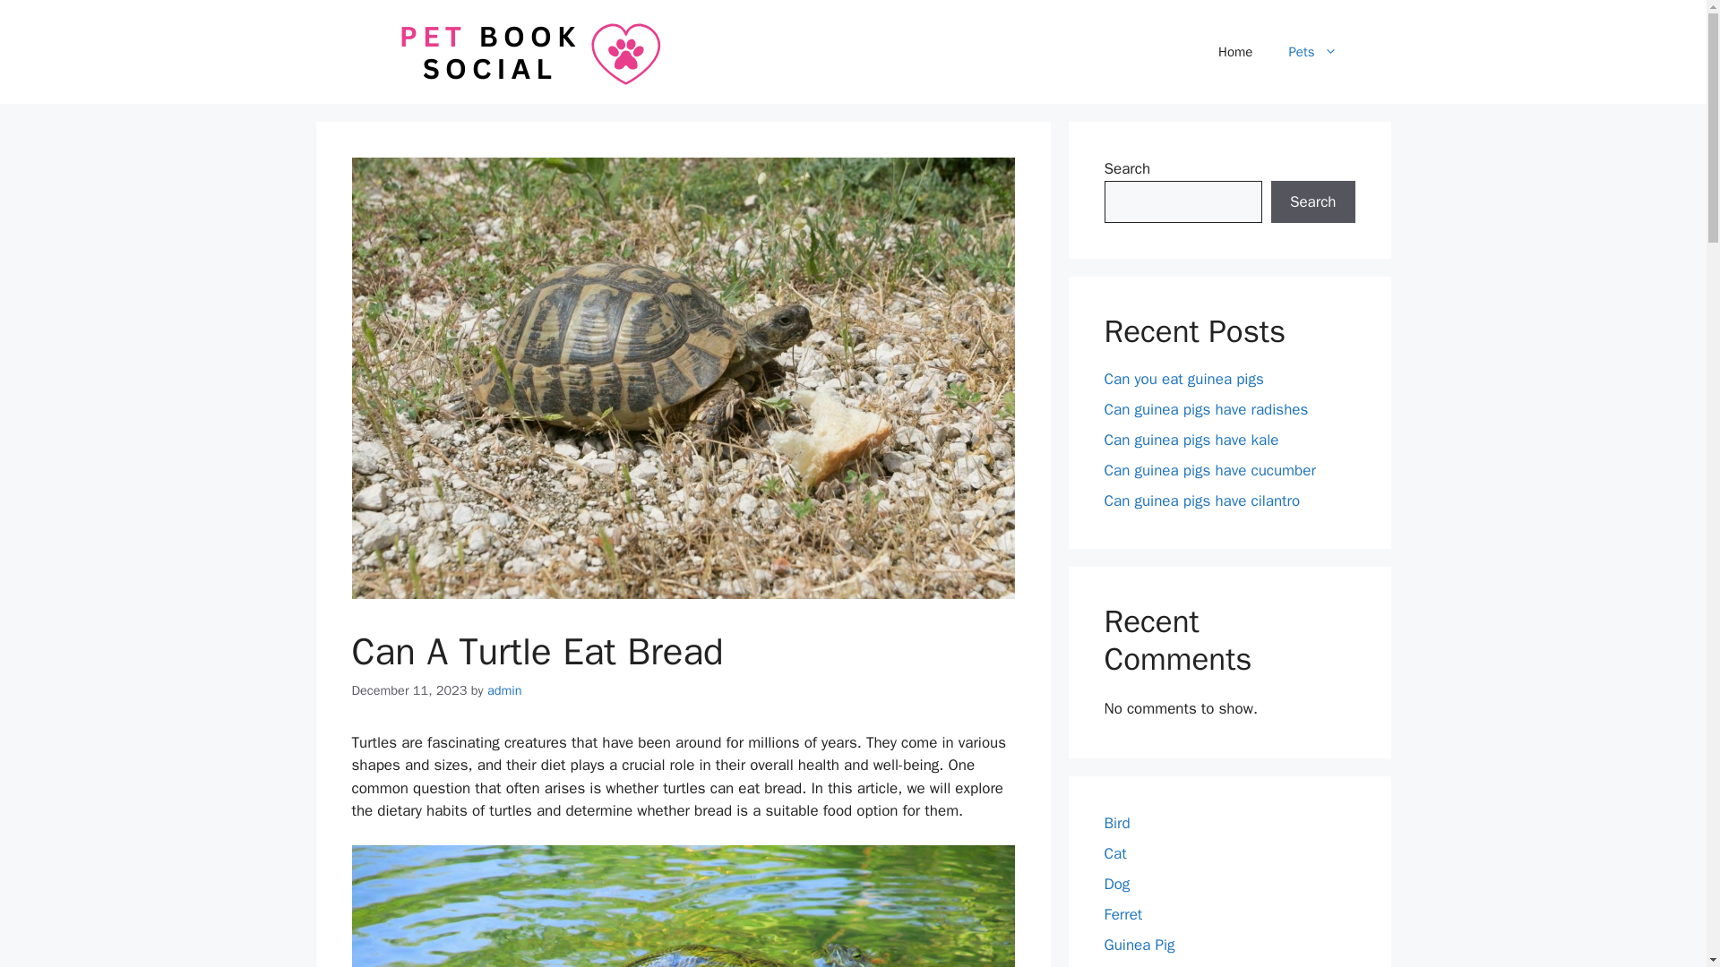  Describe the element at coordinates (1209, 470) in the screenshot. I see `Can guinea pigs have cucumber` at that location.